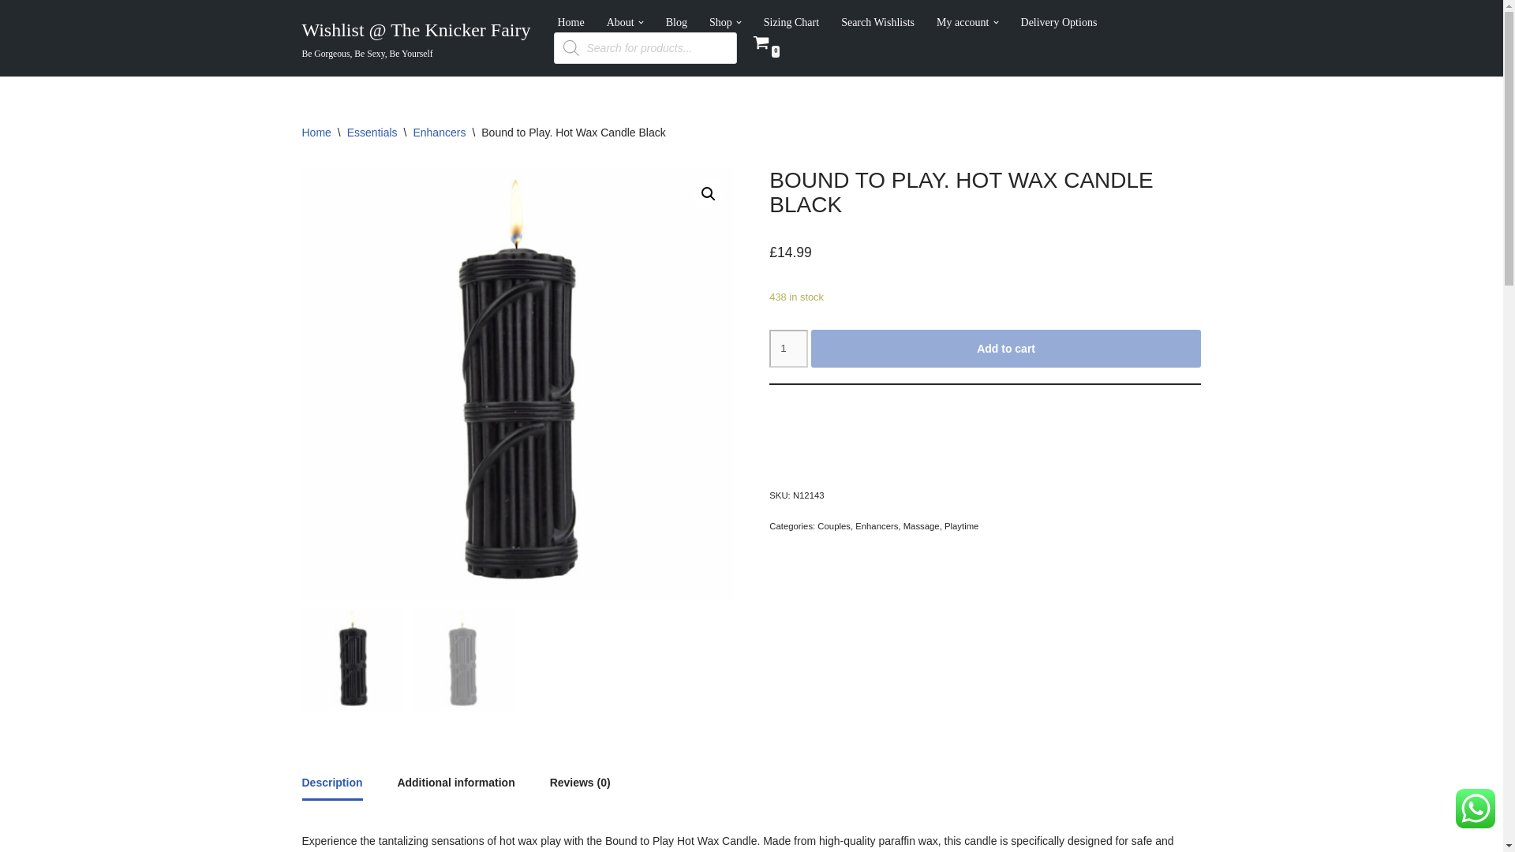 This screenshot has width=1515, height=852. What do you see at coordinates (877, 22) in the screenshot?
I see `Search Wishlists` at bounding box center [877, 22].